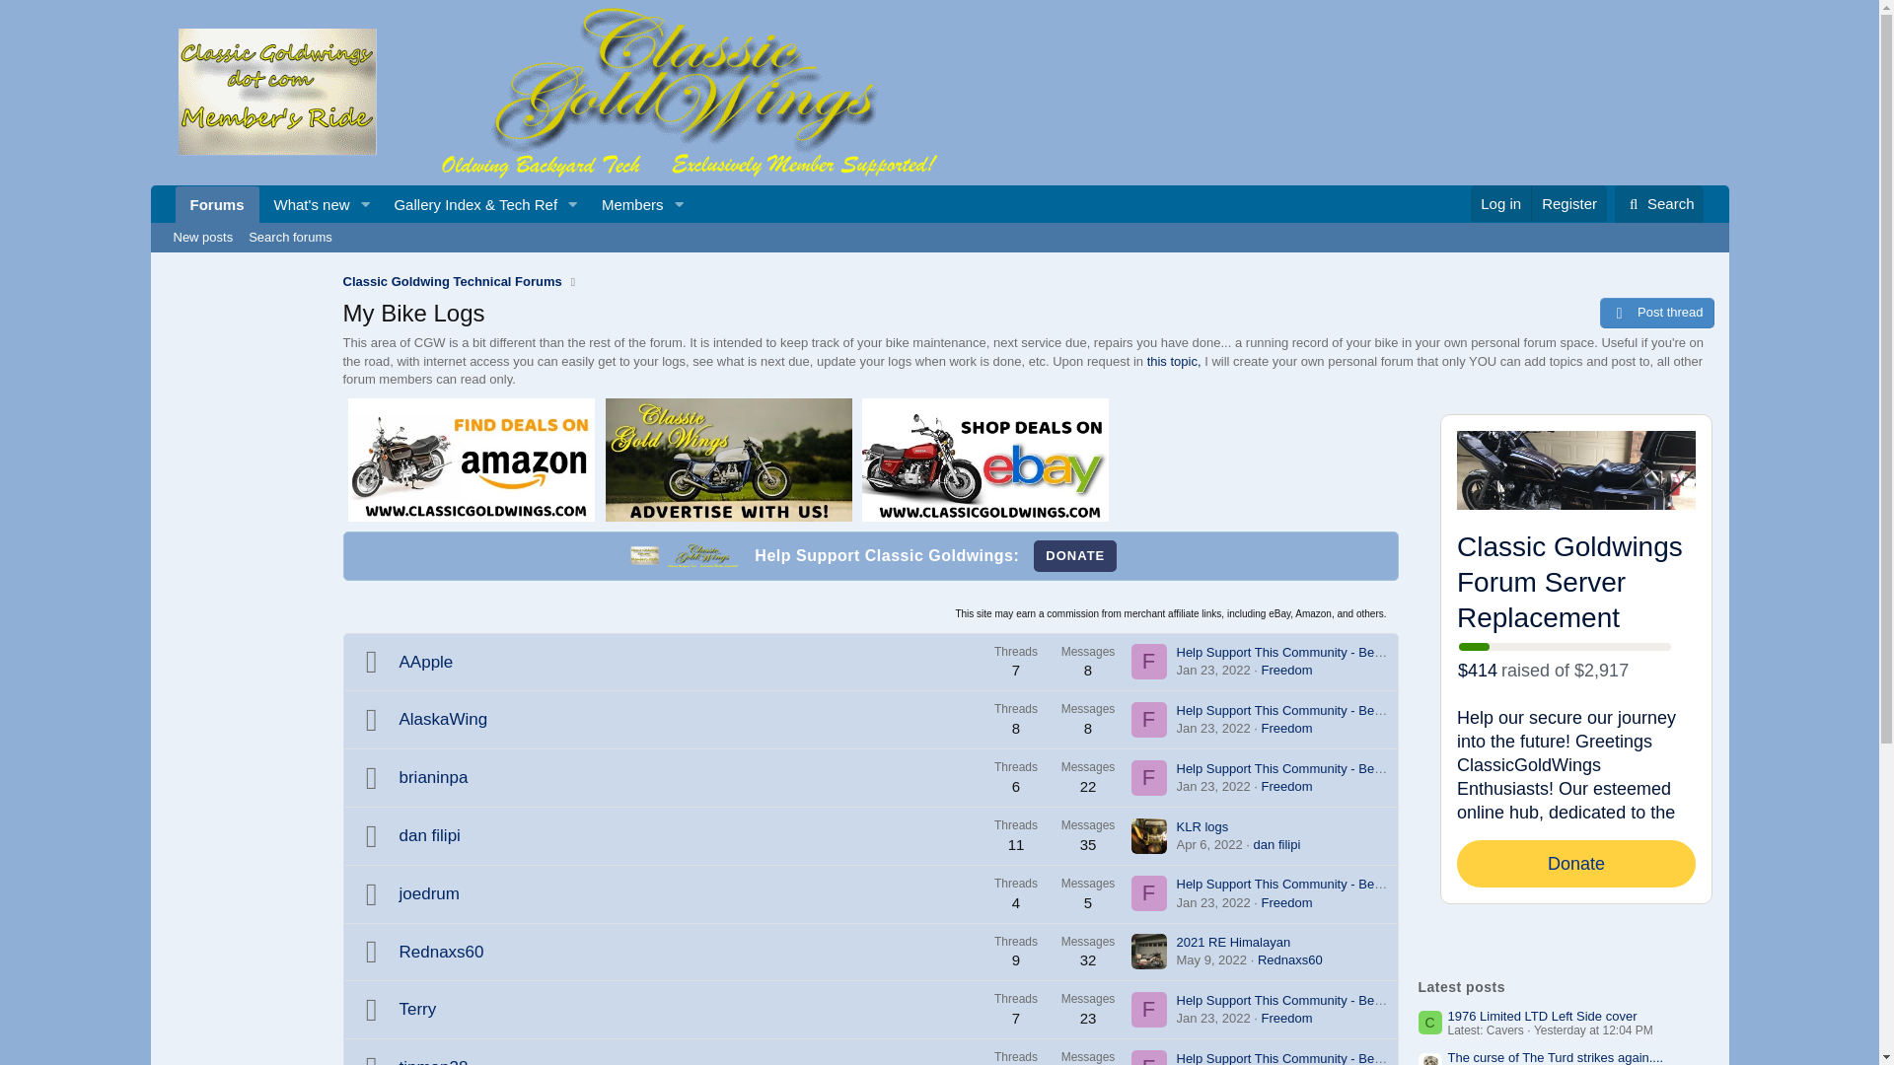 The height and width of the screenshot is (1065, 1894). What do you see at coordinates (217, 204) in the screenshot?
I see `Forums` at bounding box center [217, 204].